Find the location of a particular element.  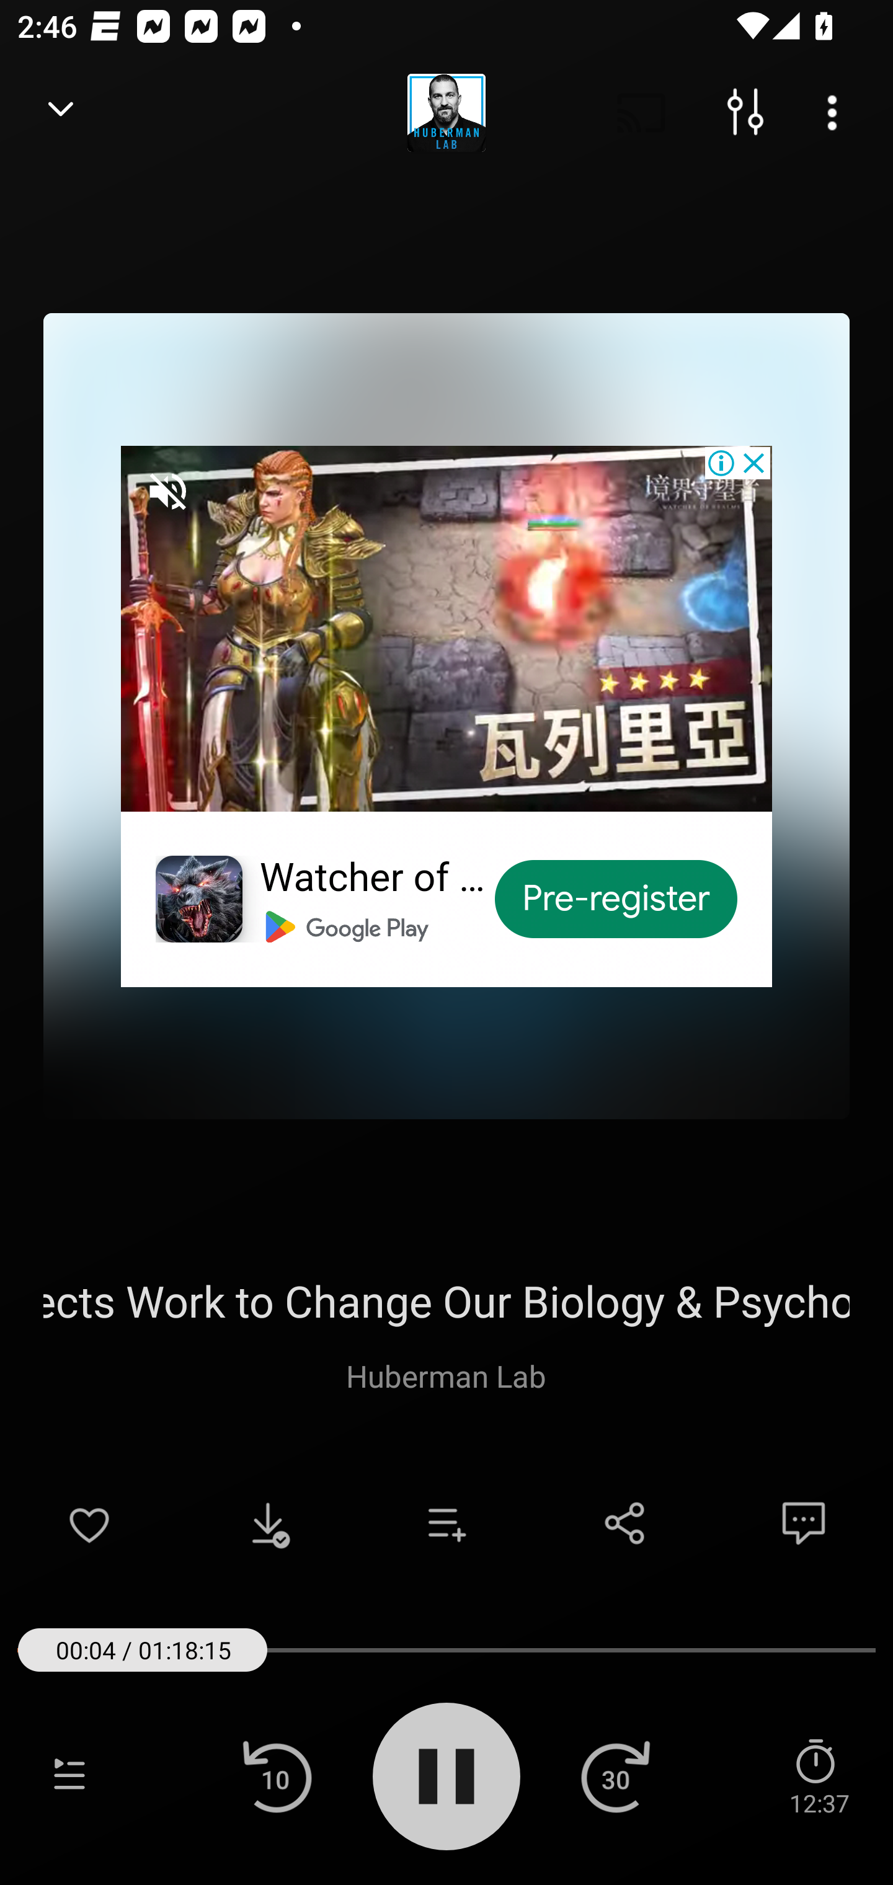

Watcher of … Pre-register Pre-register is located at coordinates (446, 716).